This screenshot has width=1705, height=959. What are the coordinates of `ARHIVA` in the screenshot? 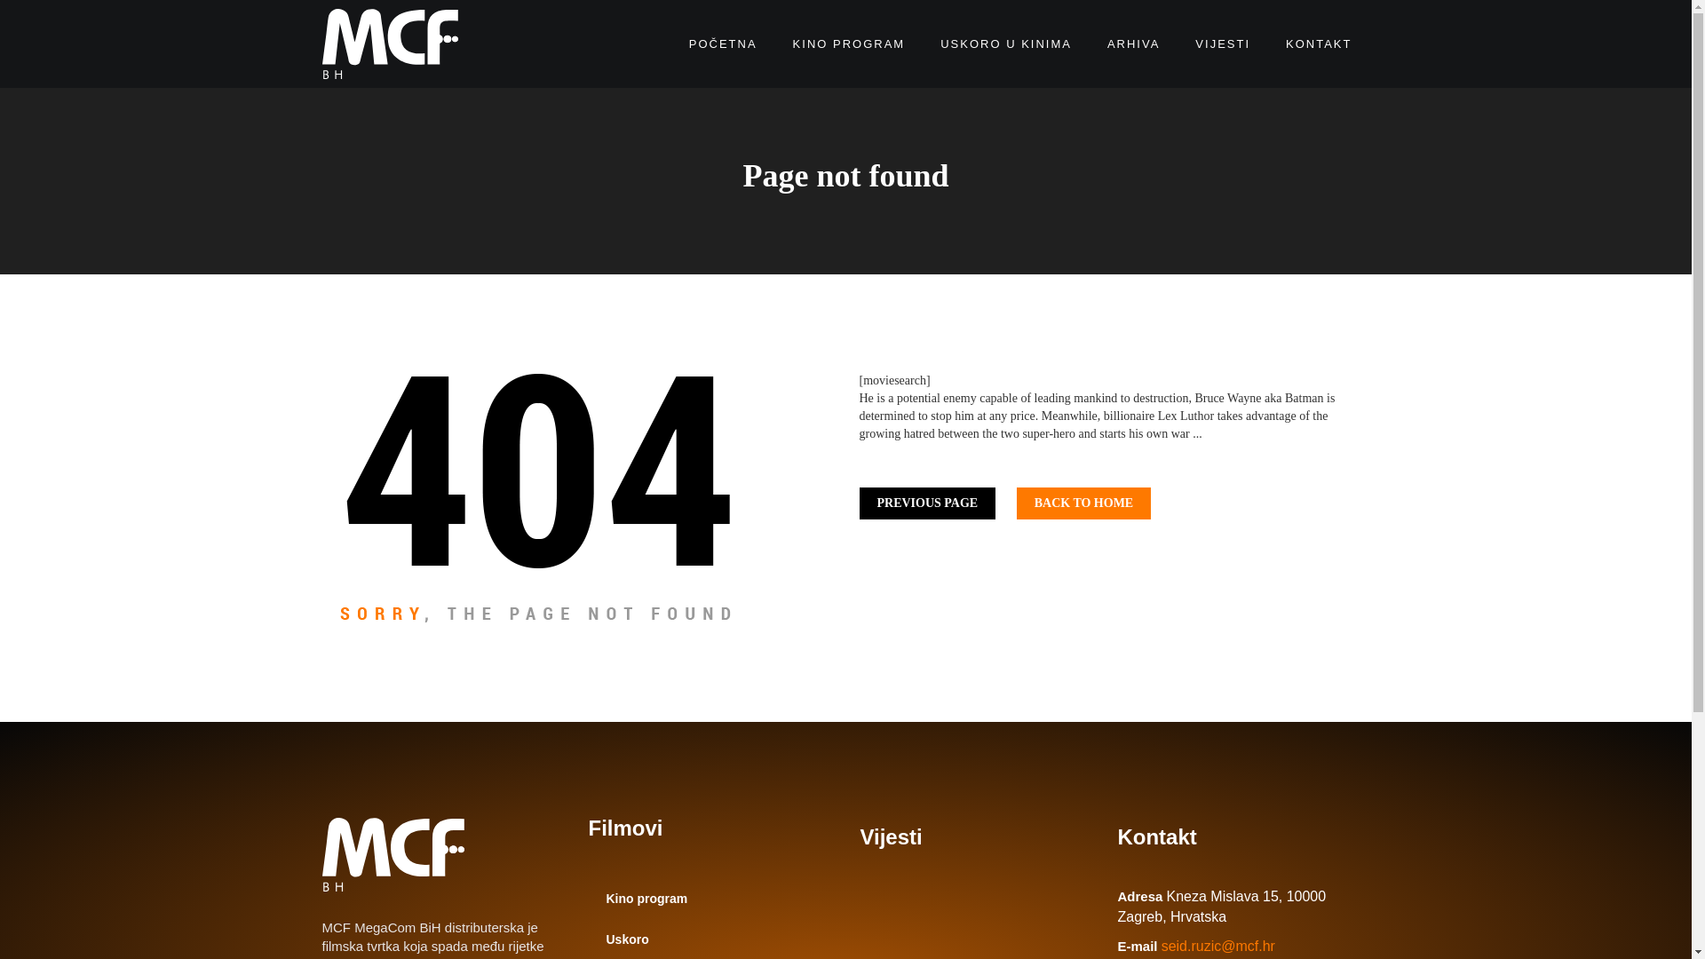 It's located at (1133, 44).